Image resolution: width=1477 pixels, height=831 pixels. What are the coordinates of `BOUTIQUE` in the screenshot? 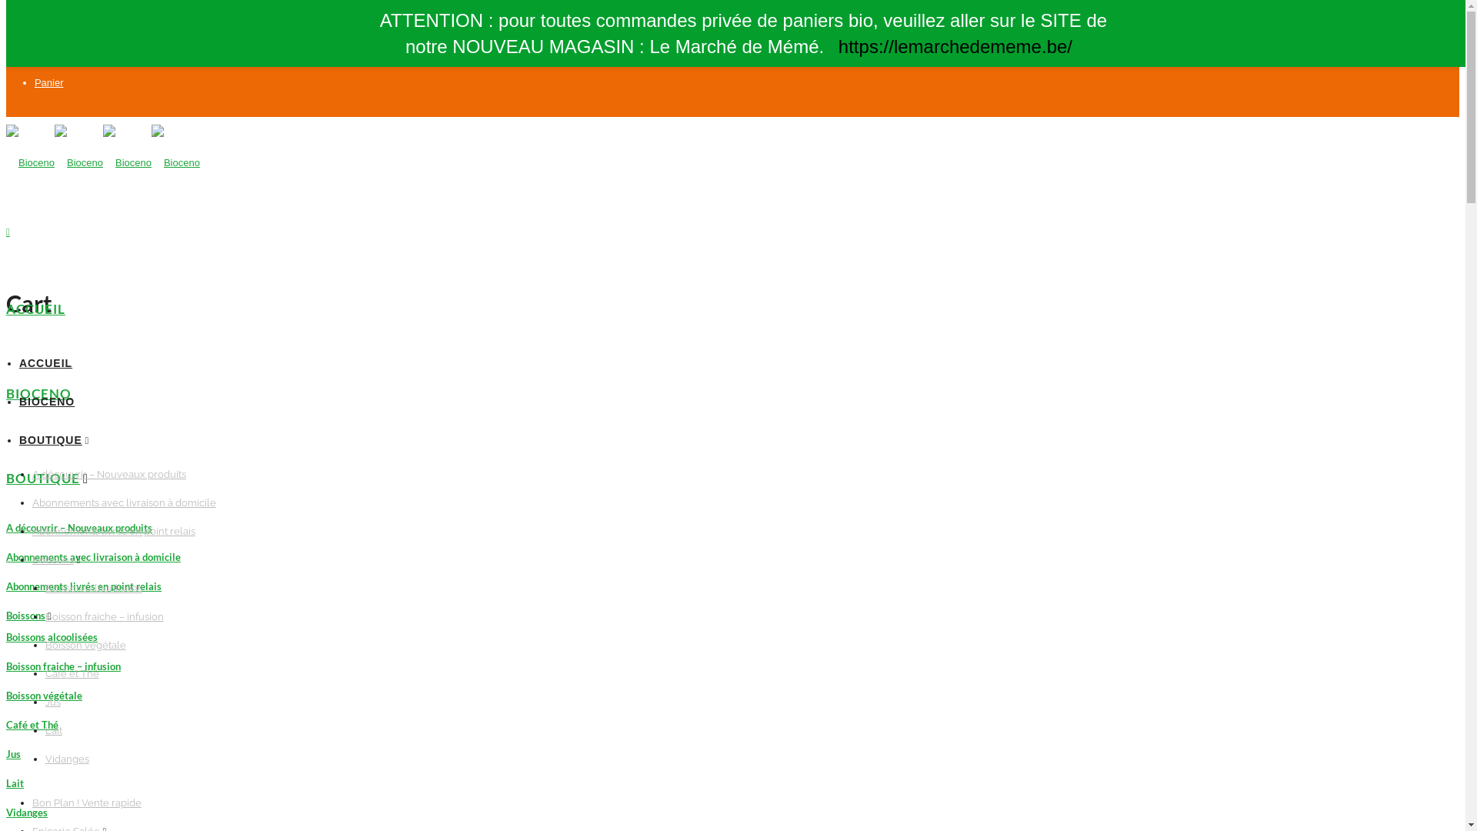 It's located at (51, 440).